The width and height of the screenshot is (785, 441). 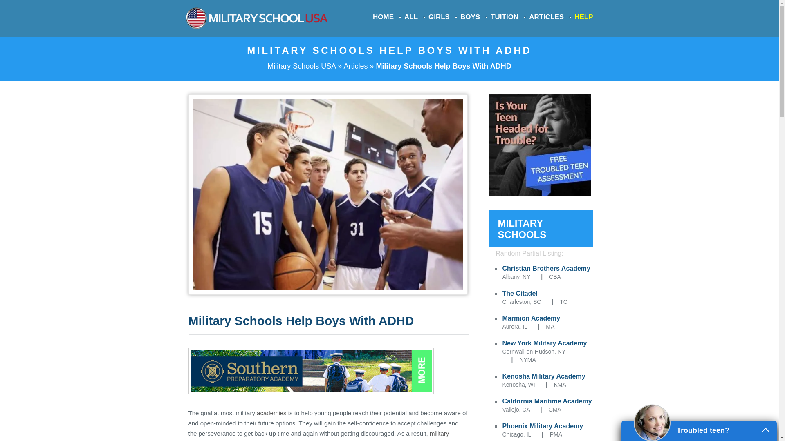 I want to click on Kenosha Military Academy, so click(x=543, y=376).